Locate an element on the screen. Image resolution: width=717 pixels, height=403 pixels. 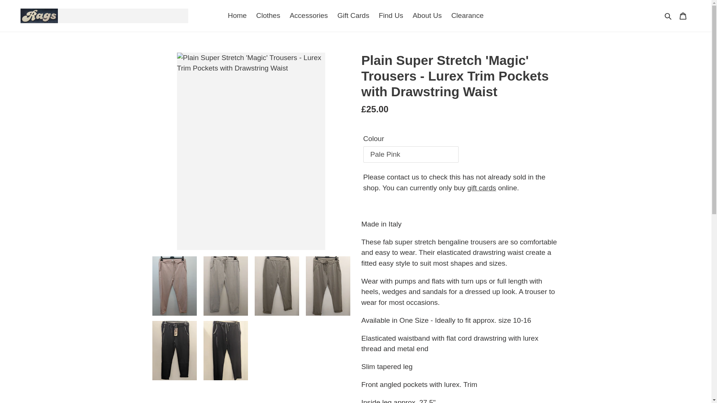
Gift Cards is located at coordinates (353, 16).